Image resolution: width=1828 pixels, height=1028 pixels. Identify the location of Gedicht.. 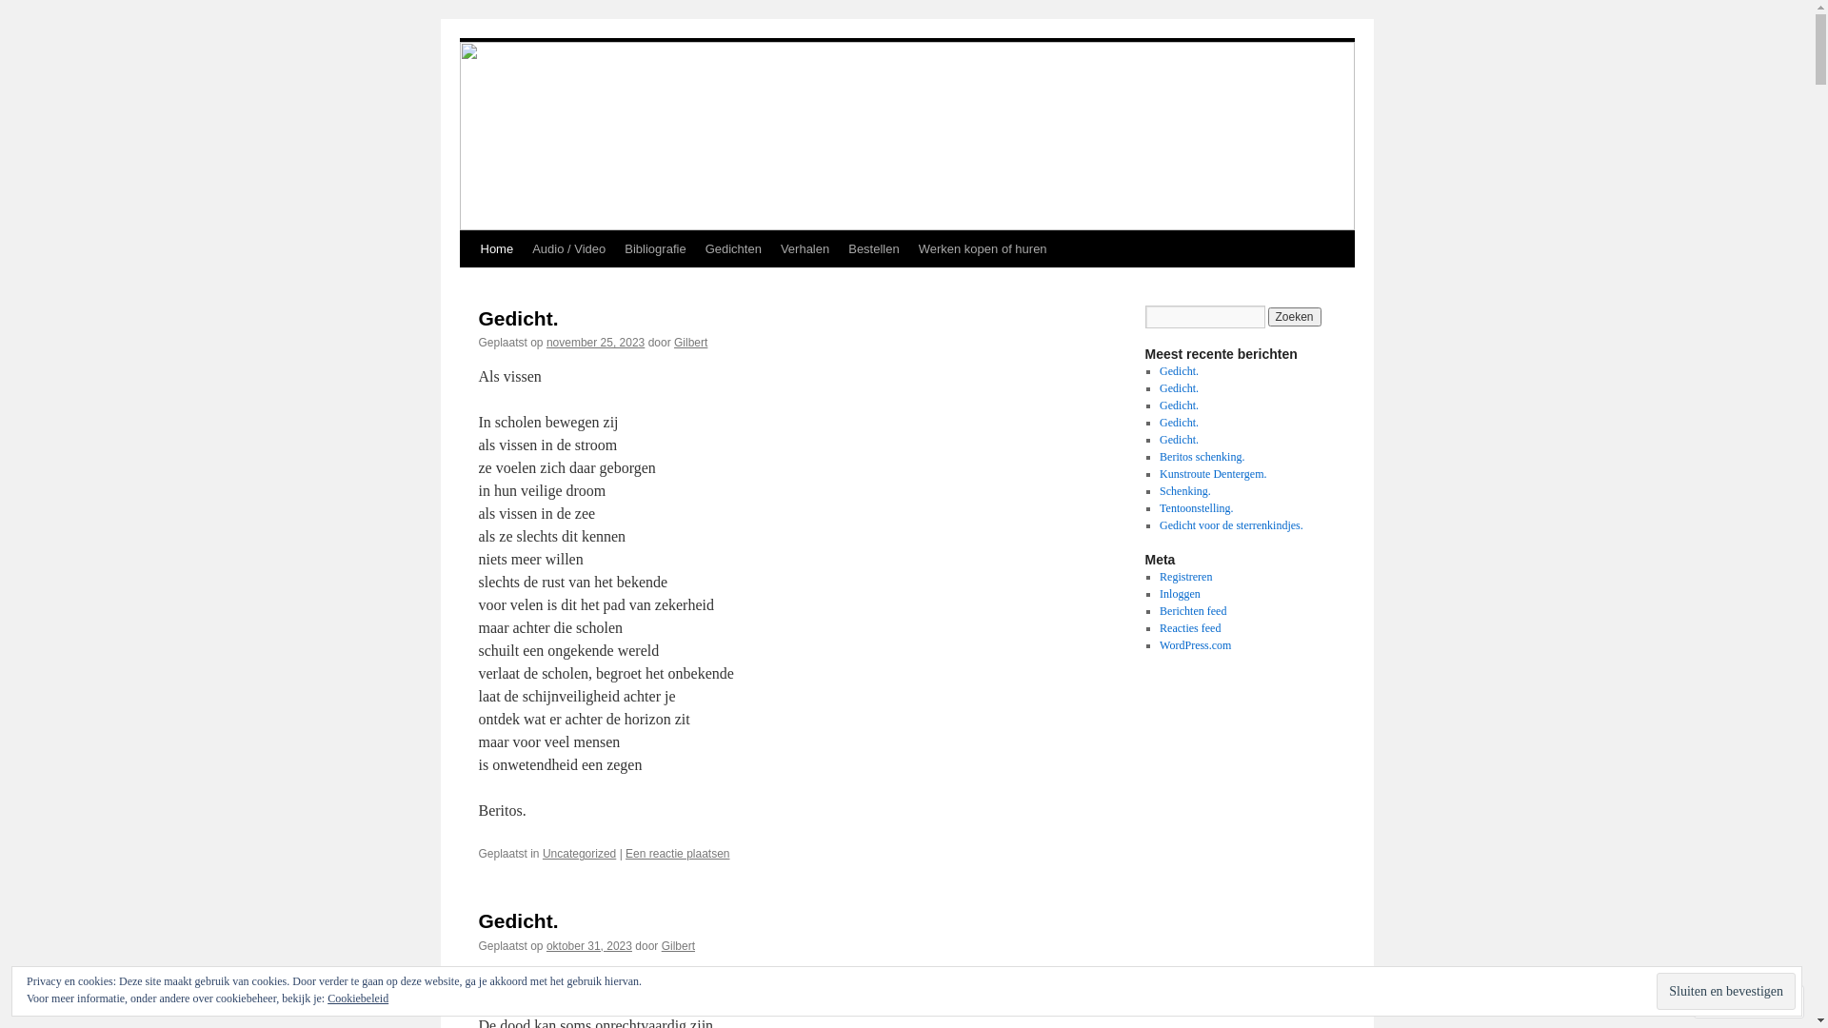
(1179, 423).